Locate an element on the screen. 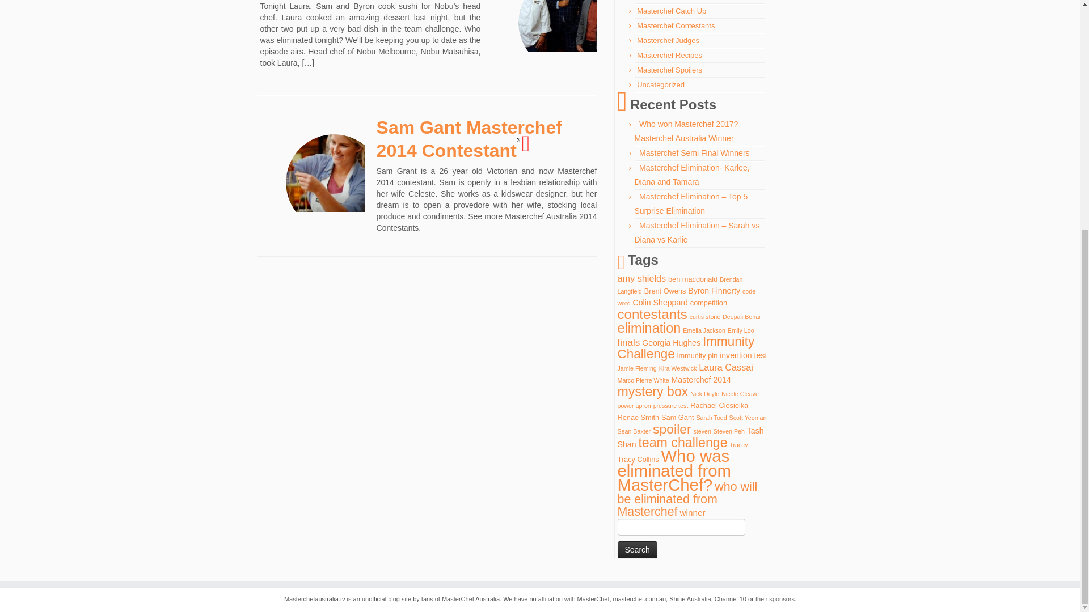 This screenshot has width=1089, height=612. Who won Masterchef 2017? Masterchef Australia Winner is located at coordinates (686, 130).